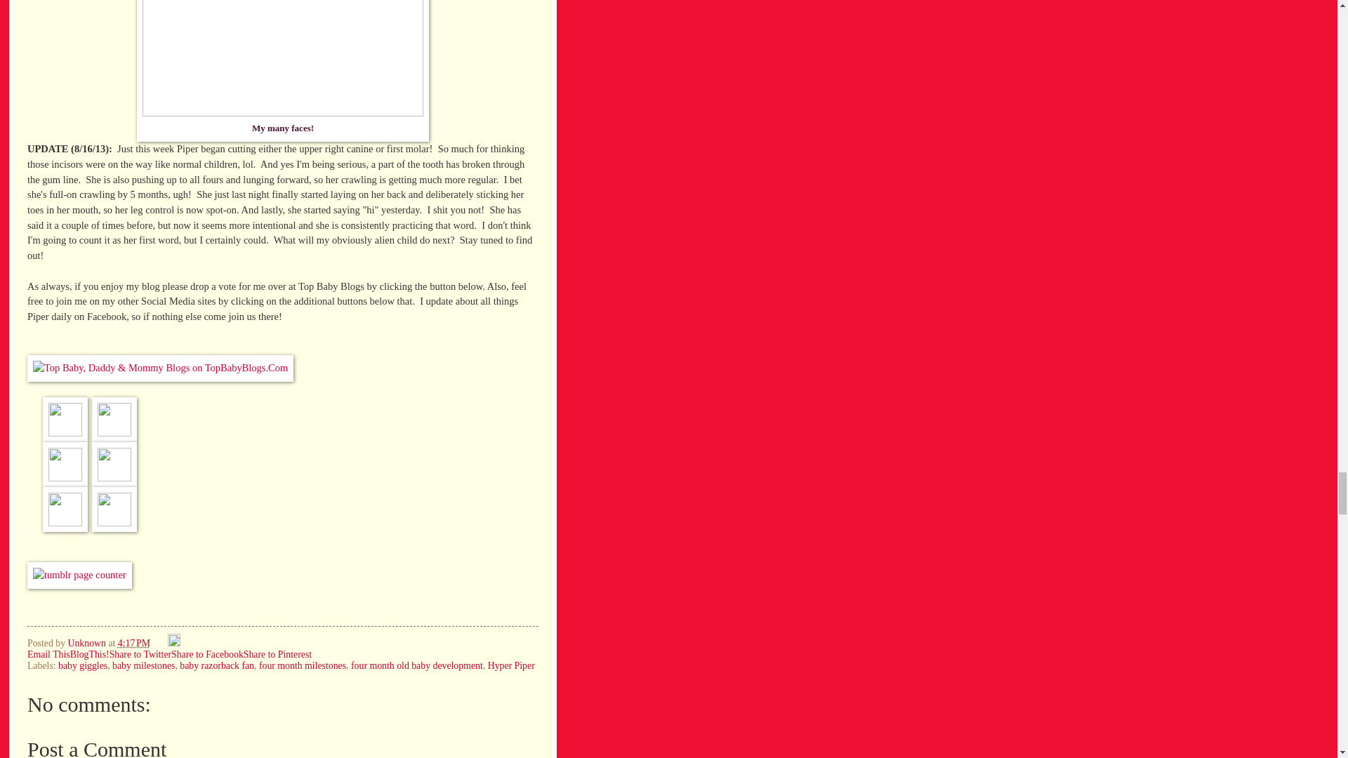  Describe the element at coordinates (133, 643) in the screenshot. I see `permanent link` at that location.